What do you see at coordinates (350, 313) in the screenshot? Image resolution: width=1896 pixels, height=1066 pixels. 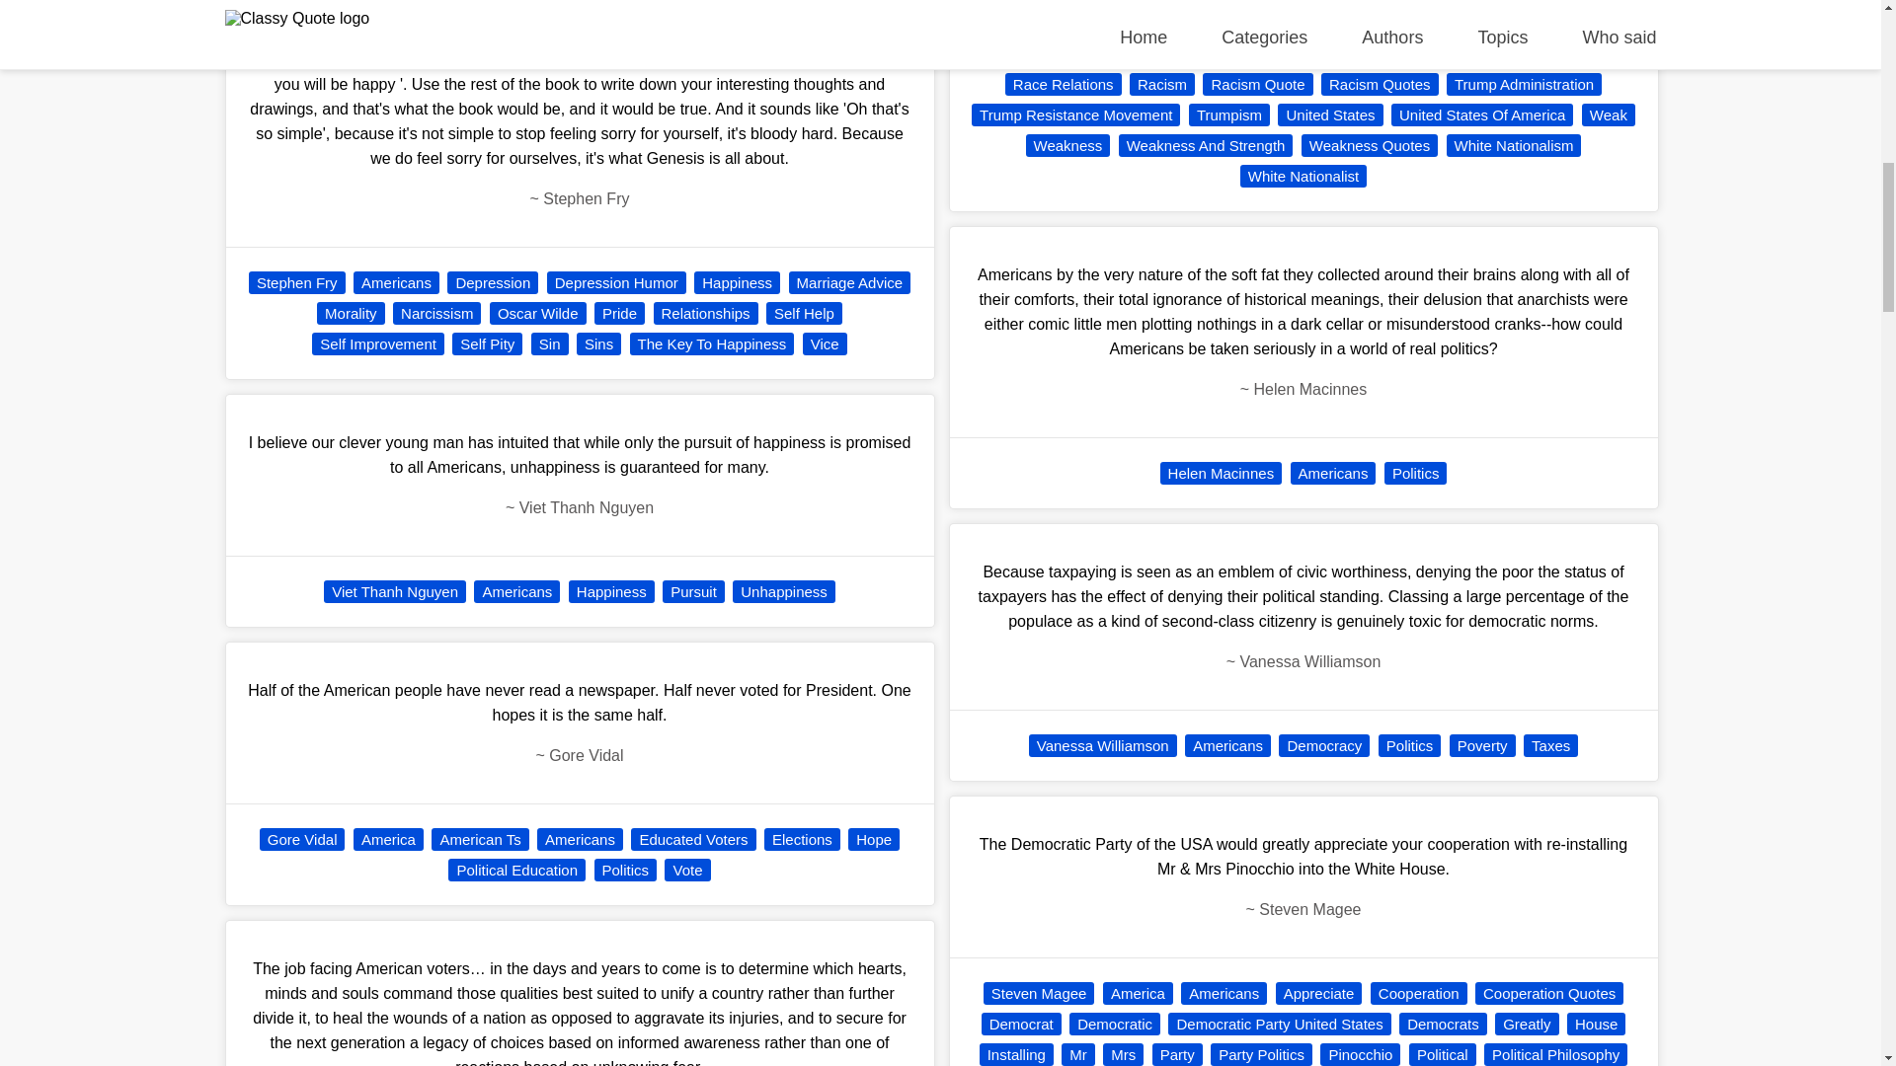 I see `Morality` at bounding box center [350, 313].